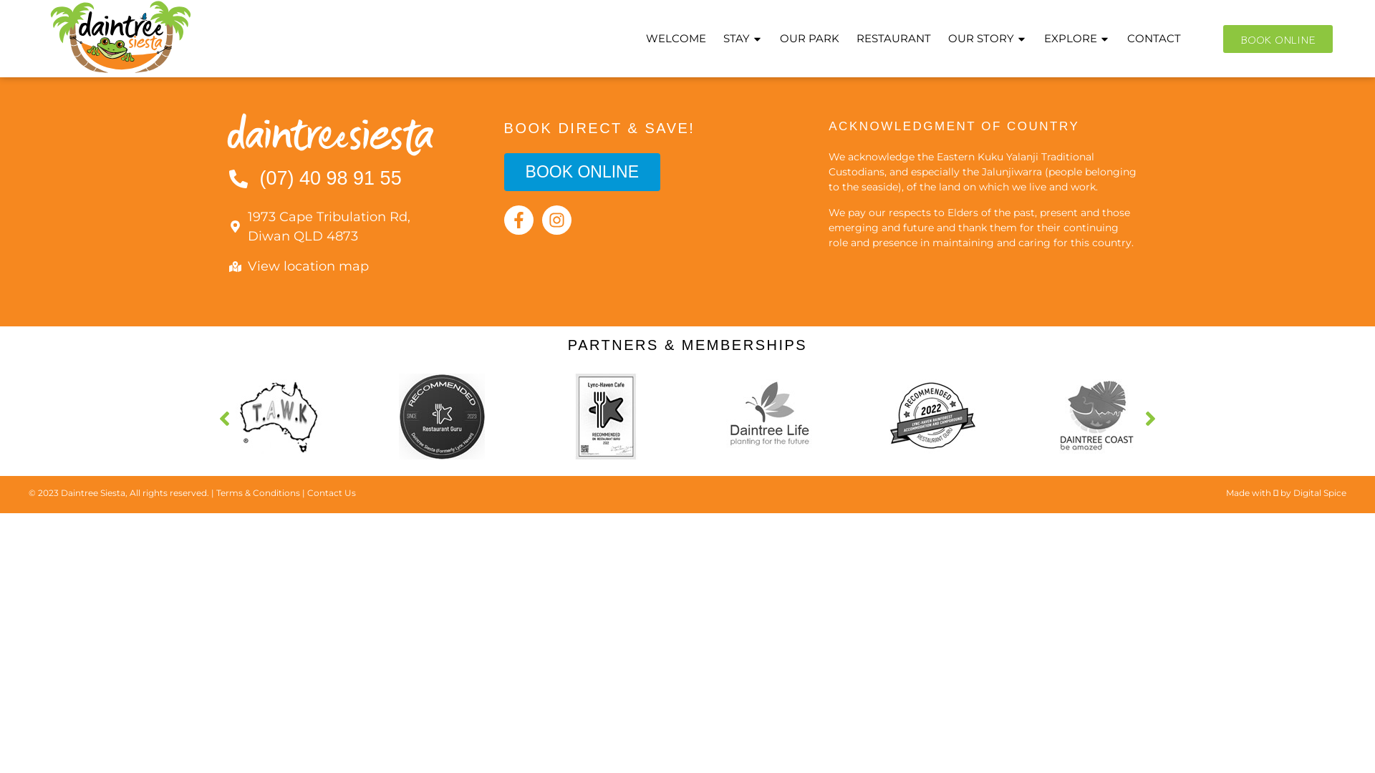 The width and height of the screenshot is (1375, 773). What do you see at coordinates (1320, 492) in the screenshot?
I see `Digital Spice` at bounding box center [1320, 492].